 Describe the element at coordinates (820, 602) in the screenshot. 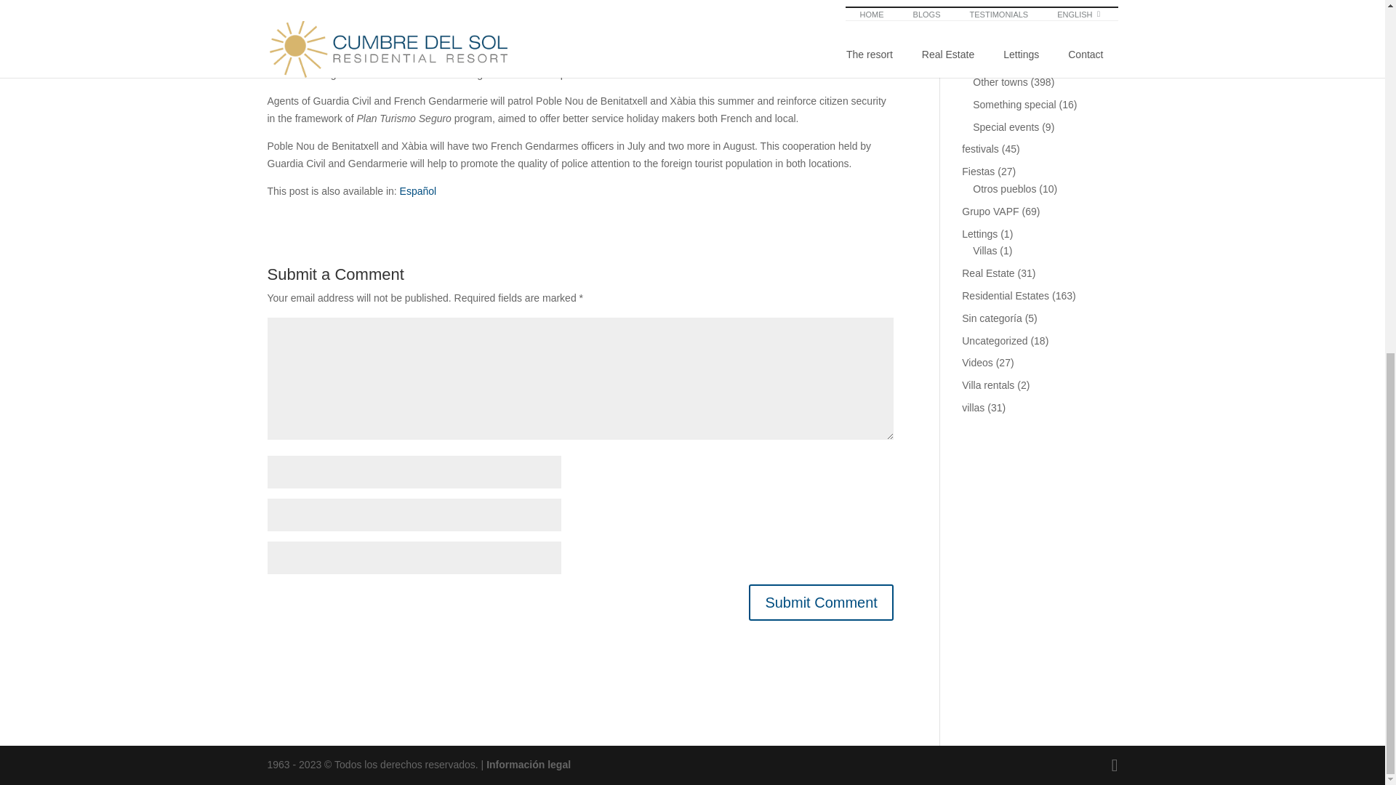

I see `Submit Comment` at that location.